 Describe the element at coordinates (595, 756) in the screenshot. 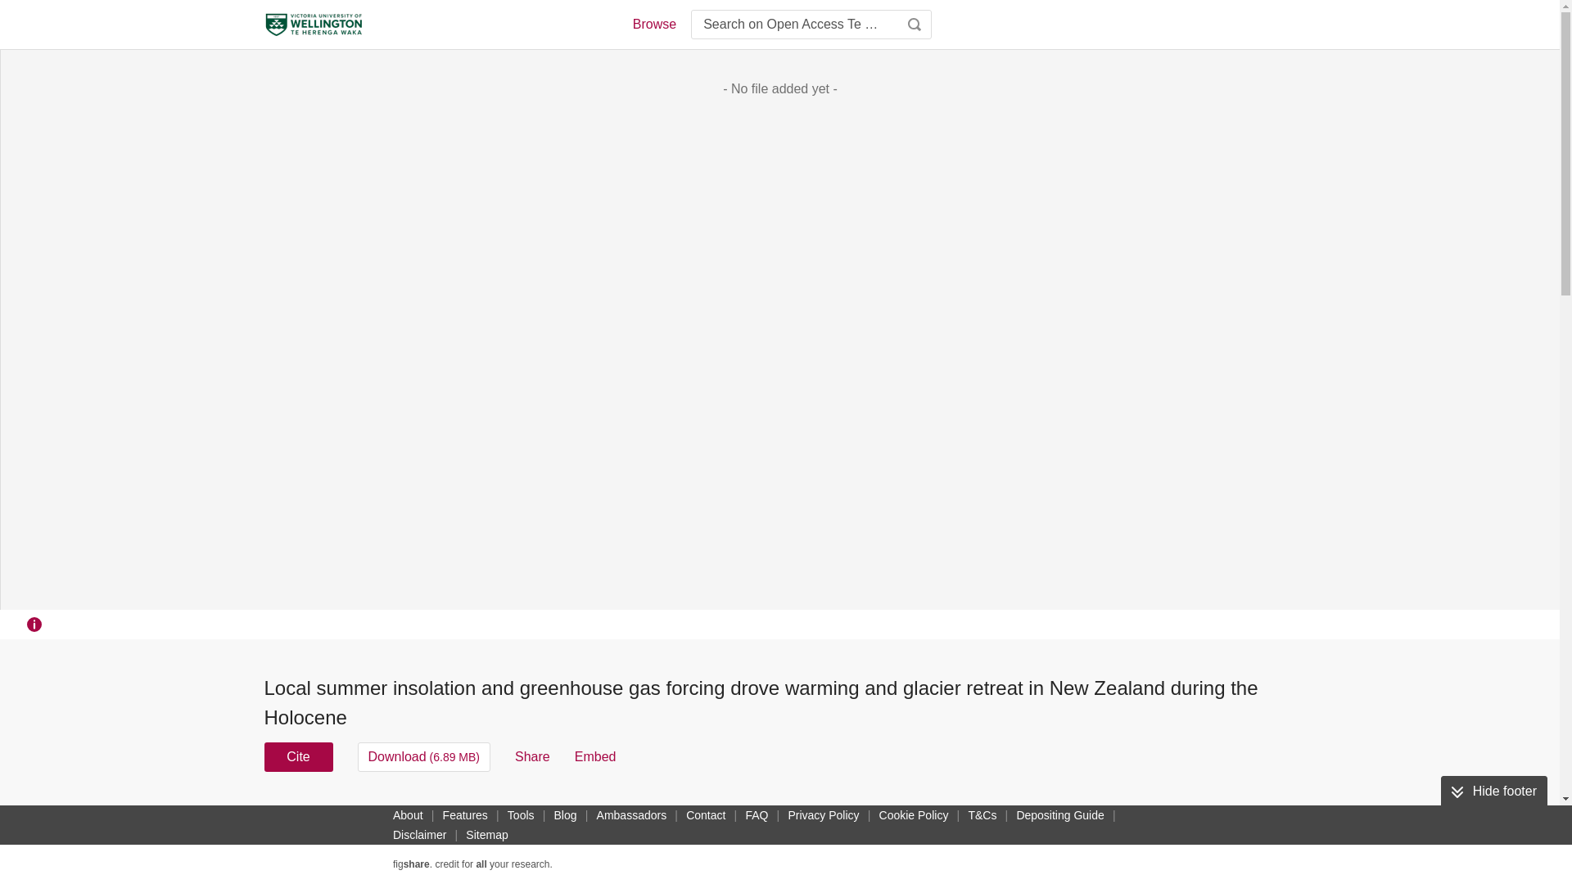

I see `Embed` at that location.